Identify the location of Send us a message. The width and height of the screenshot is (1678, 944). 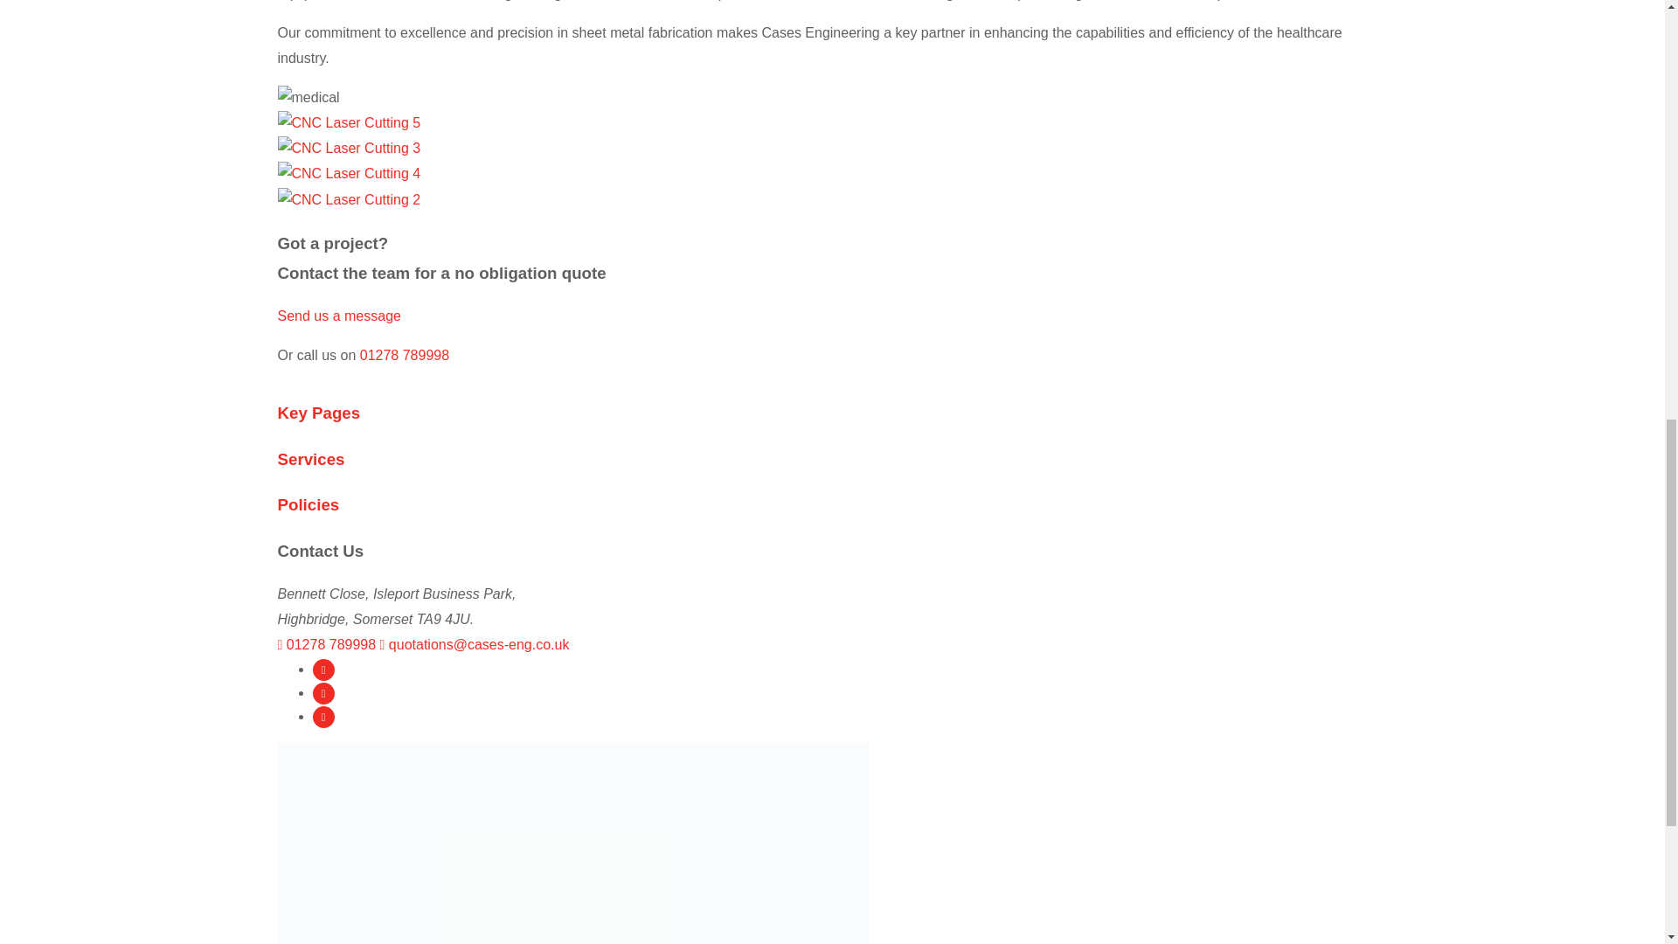
(339, 316).